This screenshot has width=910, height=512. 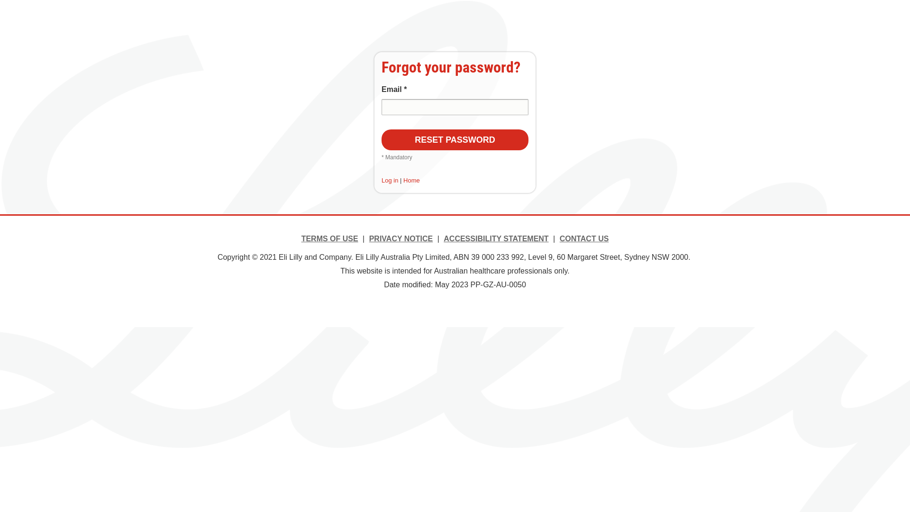 What do you see at coordinates (330, 239) in the screenshot?
I see `TERMS OF USE` at bounding box center [330, 239].